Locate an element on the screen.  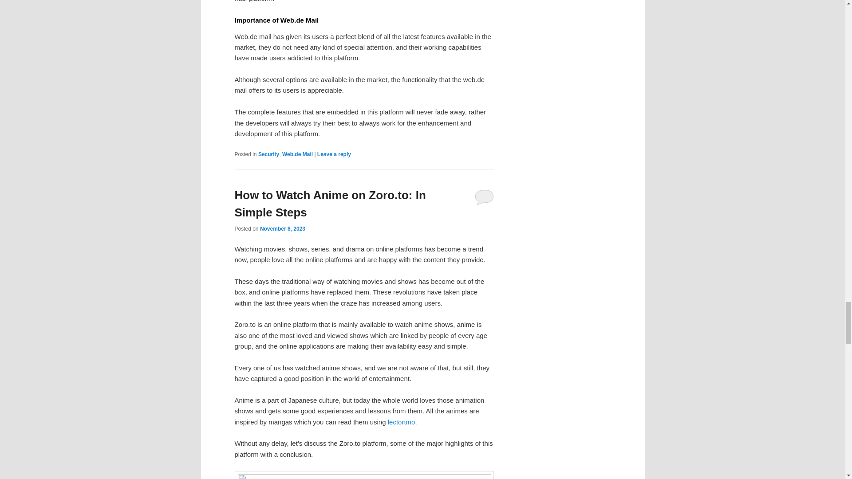
November 8, 2023 is located at coordinates (282, 228).